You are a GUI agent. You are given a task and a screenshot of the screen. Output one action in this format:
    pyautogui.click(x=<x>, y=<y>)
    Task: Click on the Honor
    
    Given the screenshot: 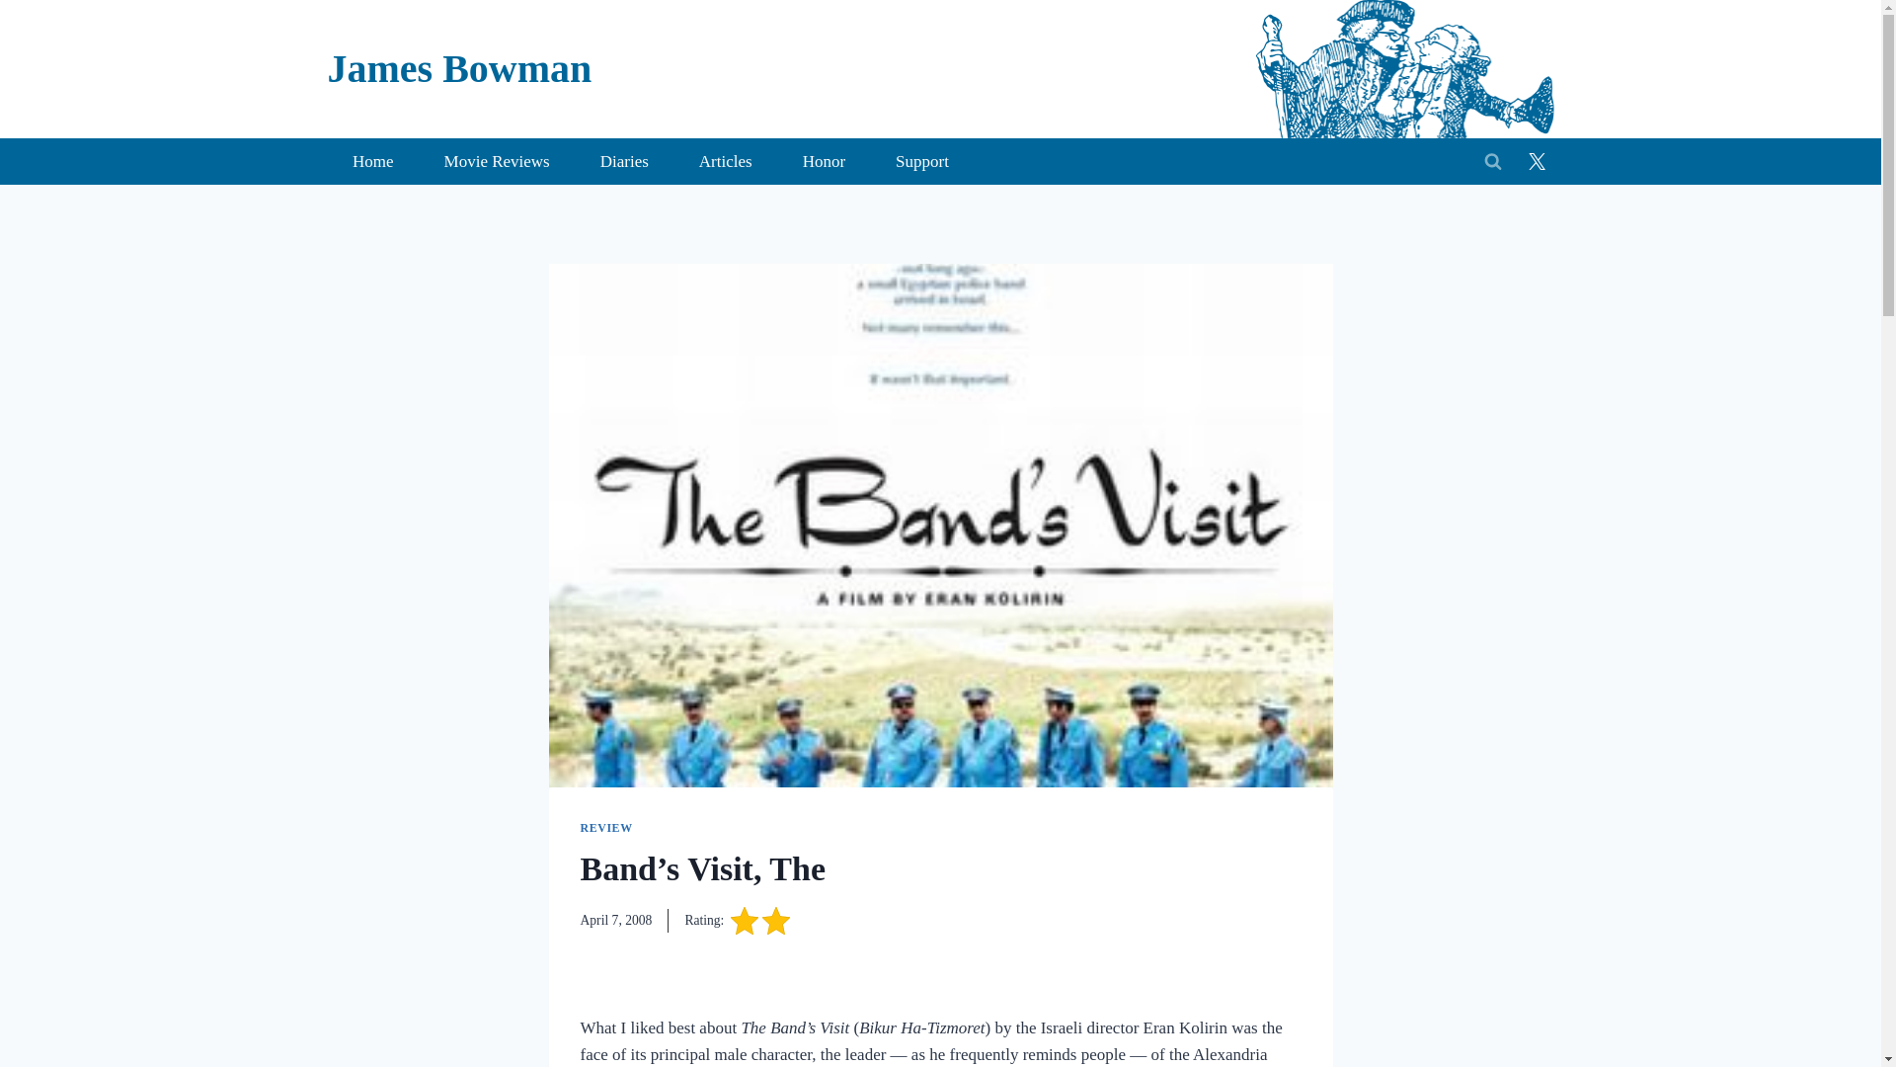 What is the action you would take?
    pyautogui.click(x=824, y=162)
    